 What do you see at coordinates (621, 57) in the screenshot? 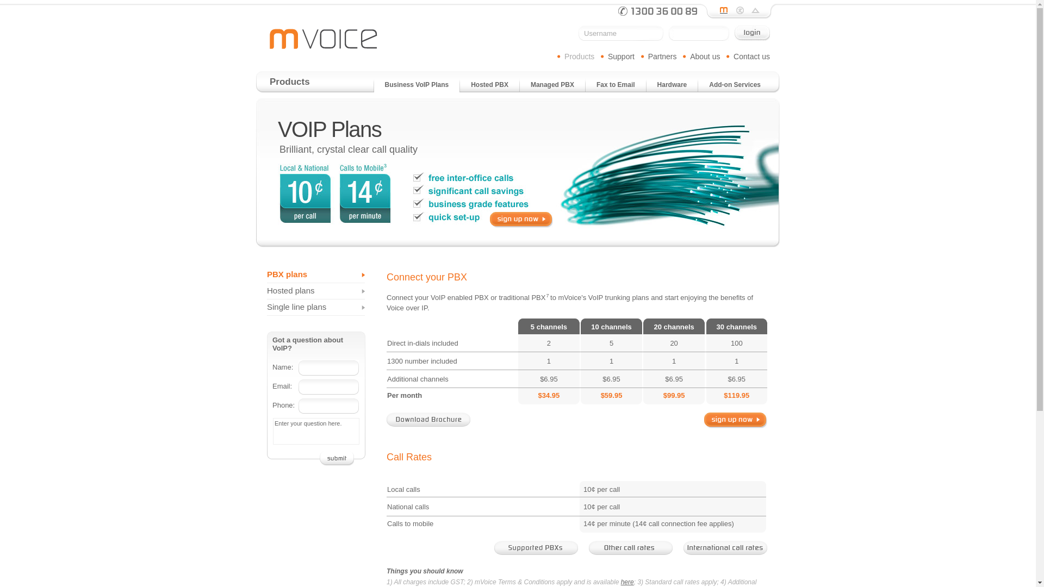
I see `Support` at bounding box center [621, 57].